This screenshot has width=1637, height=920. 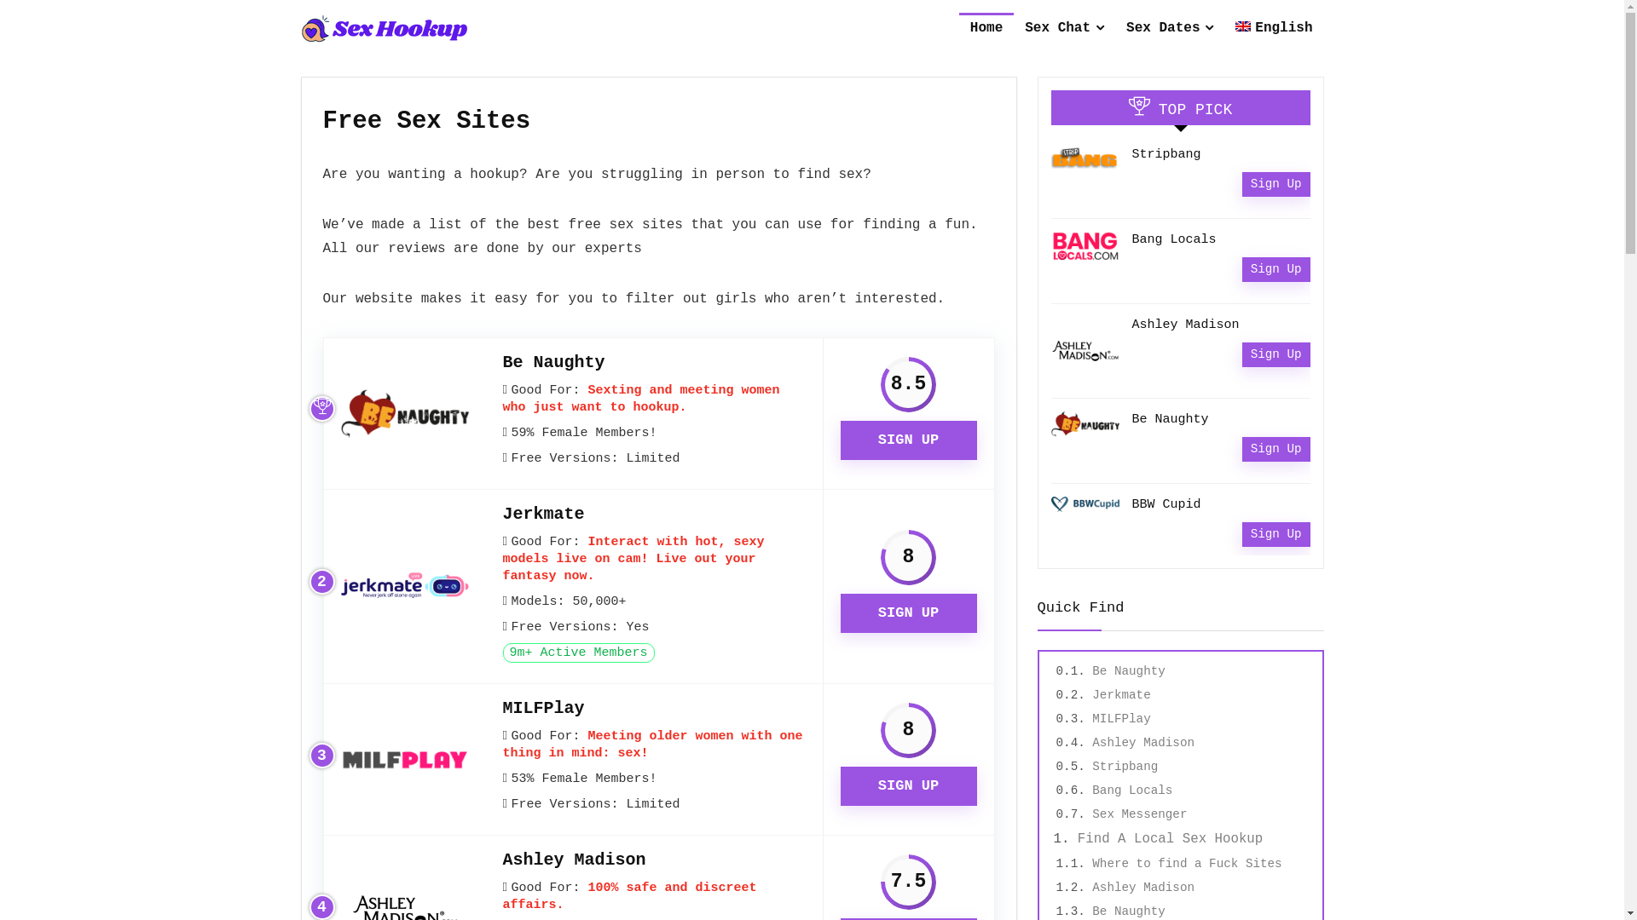 I want to click on Sex Dates, so click(x=1170, y=30).